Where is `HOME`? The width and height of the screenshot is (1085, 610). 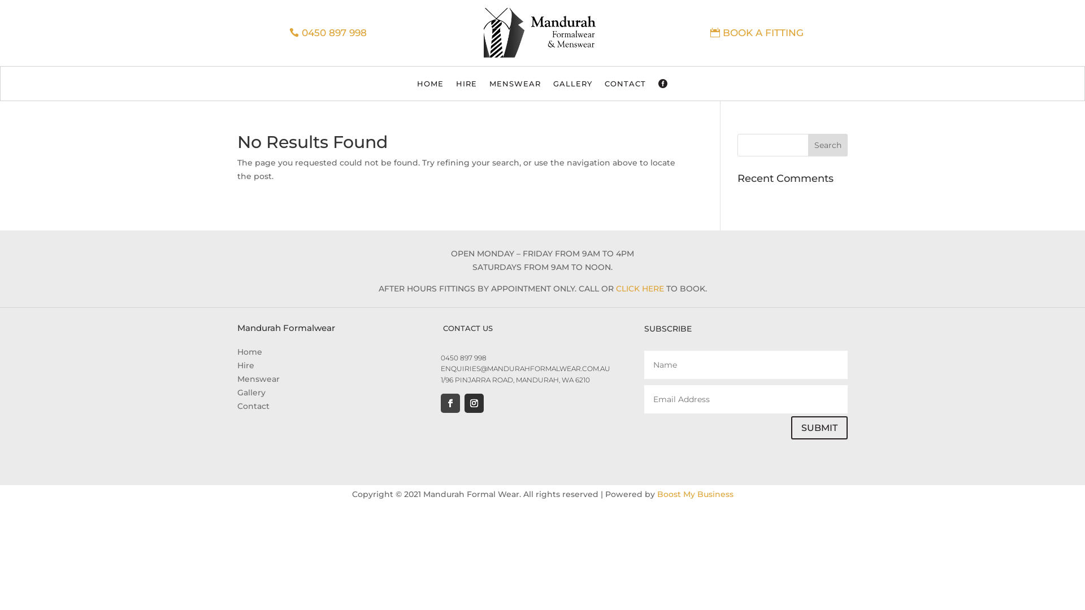
HOME is located at coordinates (431, 86).